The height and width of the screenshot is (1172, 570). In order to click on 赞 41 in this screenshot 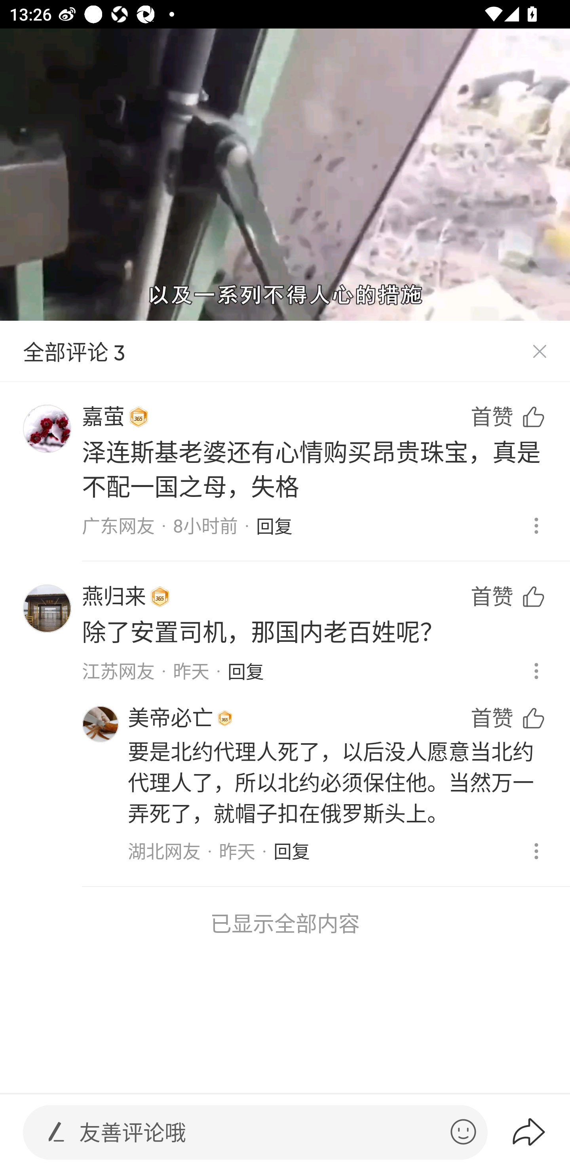, I will do `click(520, 678)`.